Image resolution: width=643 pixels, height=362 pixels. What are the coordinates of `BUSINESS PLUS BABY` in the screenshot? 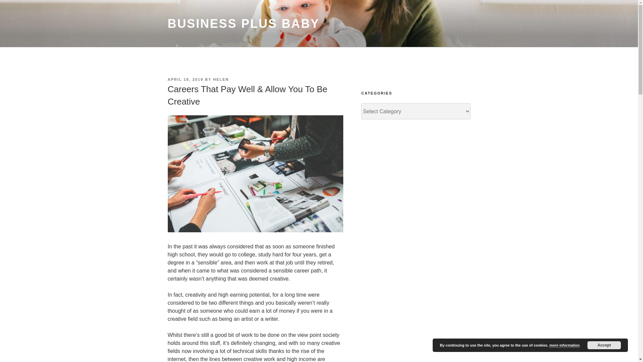 It's located at (243, 23).